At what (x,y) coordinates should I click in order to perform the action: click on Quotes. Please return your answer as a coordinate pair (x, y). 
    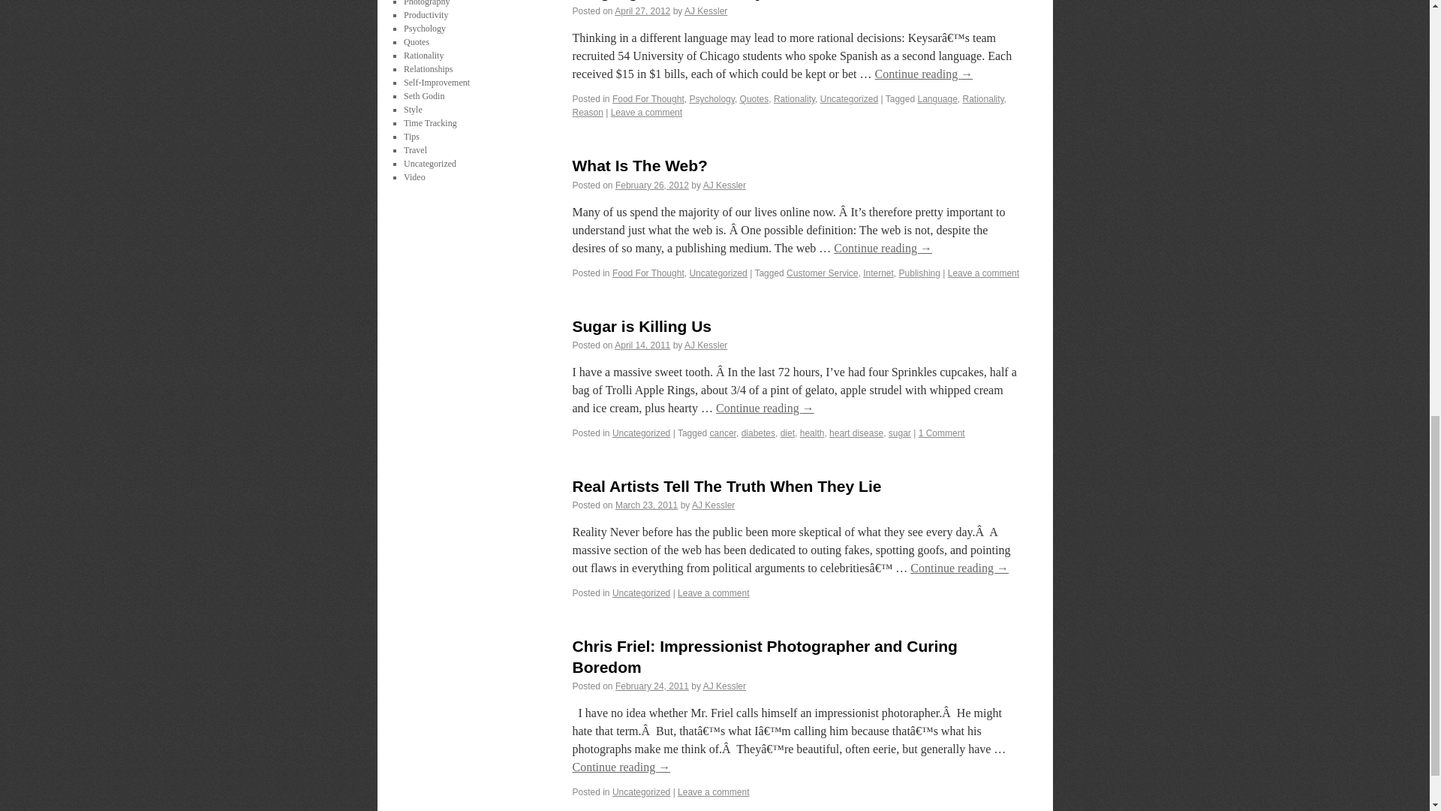
    Looking at the image, I should click on (755, 99).